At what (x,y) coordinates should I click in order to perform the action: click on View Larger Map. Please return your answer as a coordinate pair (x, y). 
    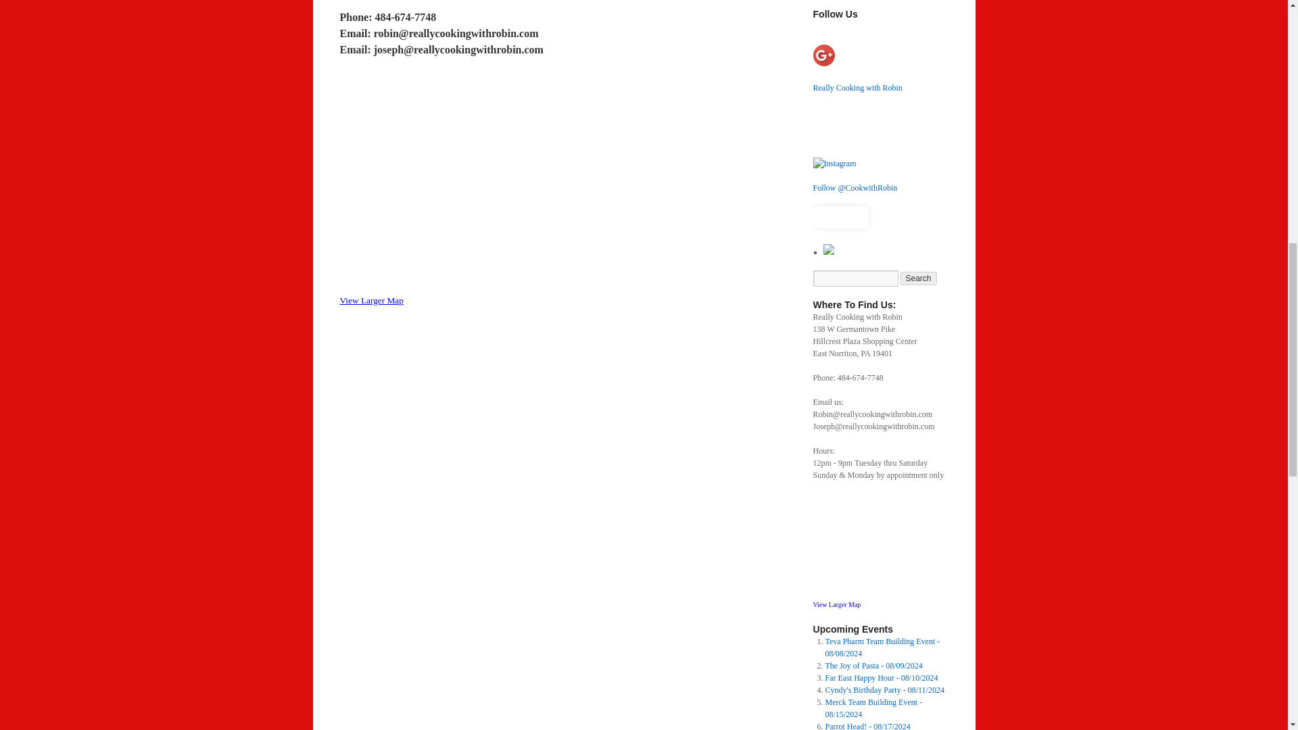
    Looking at the image, I should click on (836, 604).